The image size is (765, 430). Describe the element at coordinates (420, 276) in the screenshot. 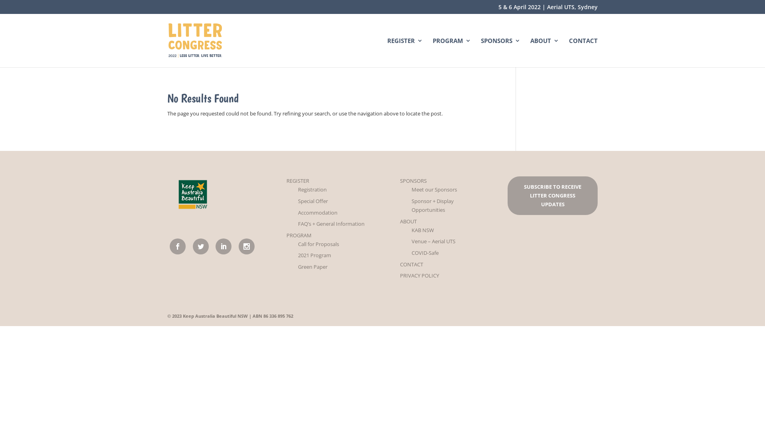

I see `PRIVACY POLICY` at that location.